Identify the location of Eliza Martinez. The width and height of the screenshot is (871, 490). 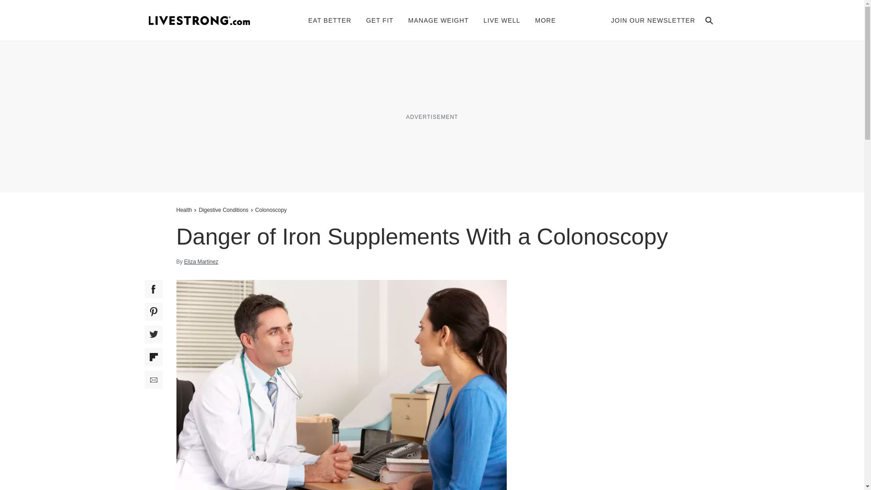
(201, 262).